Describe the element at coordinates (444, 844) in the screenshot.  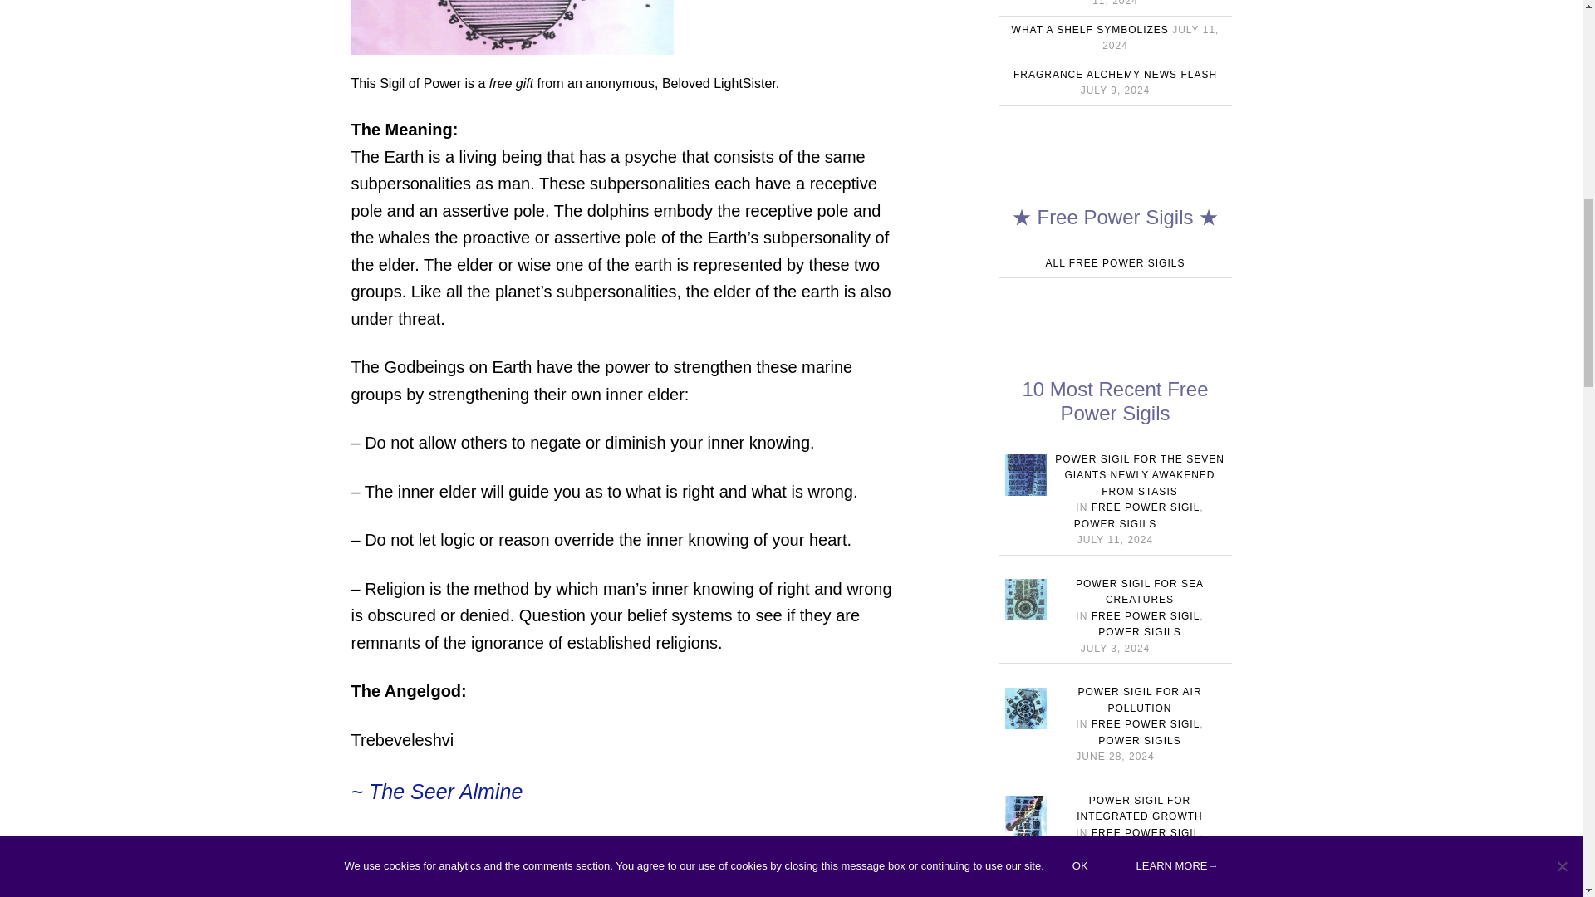
I see `Download the PDF here` at that location.